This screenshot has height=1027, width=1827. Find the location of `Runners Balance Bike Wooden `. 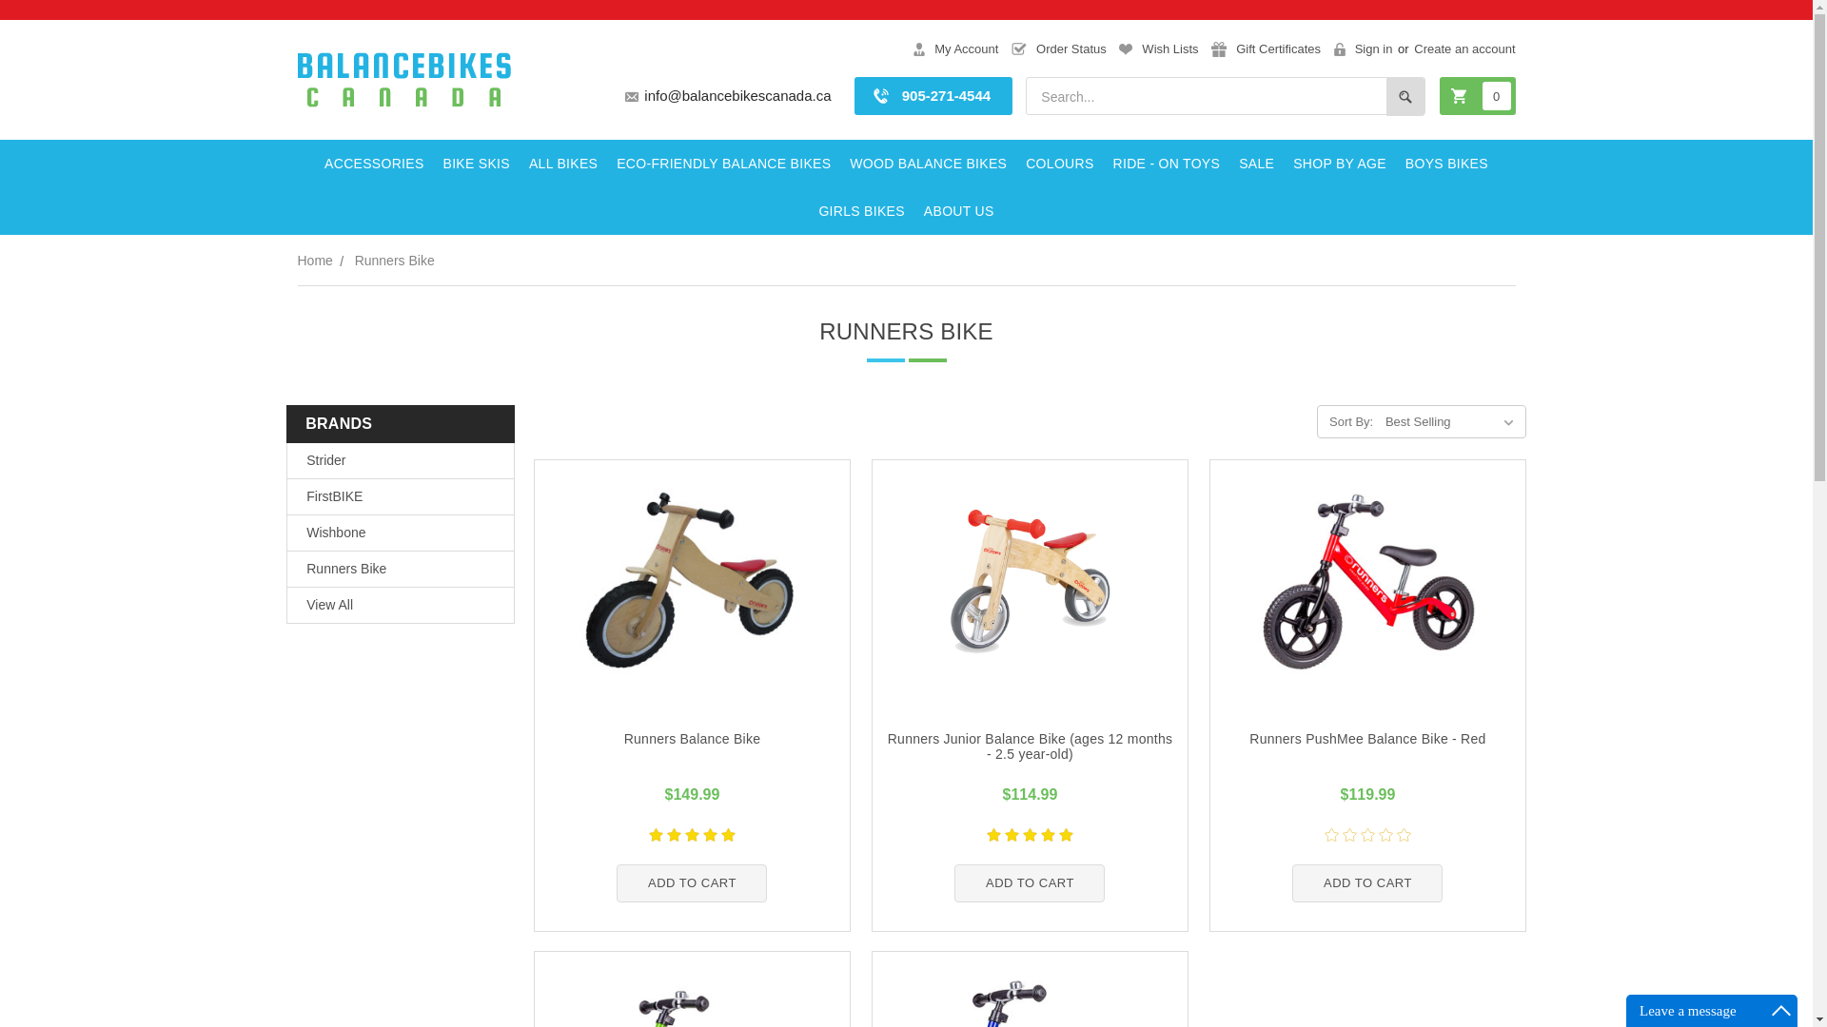

Runners Balance Bike Wooden  is located at coordinates (691, 581).